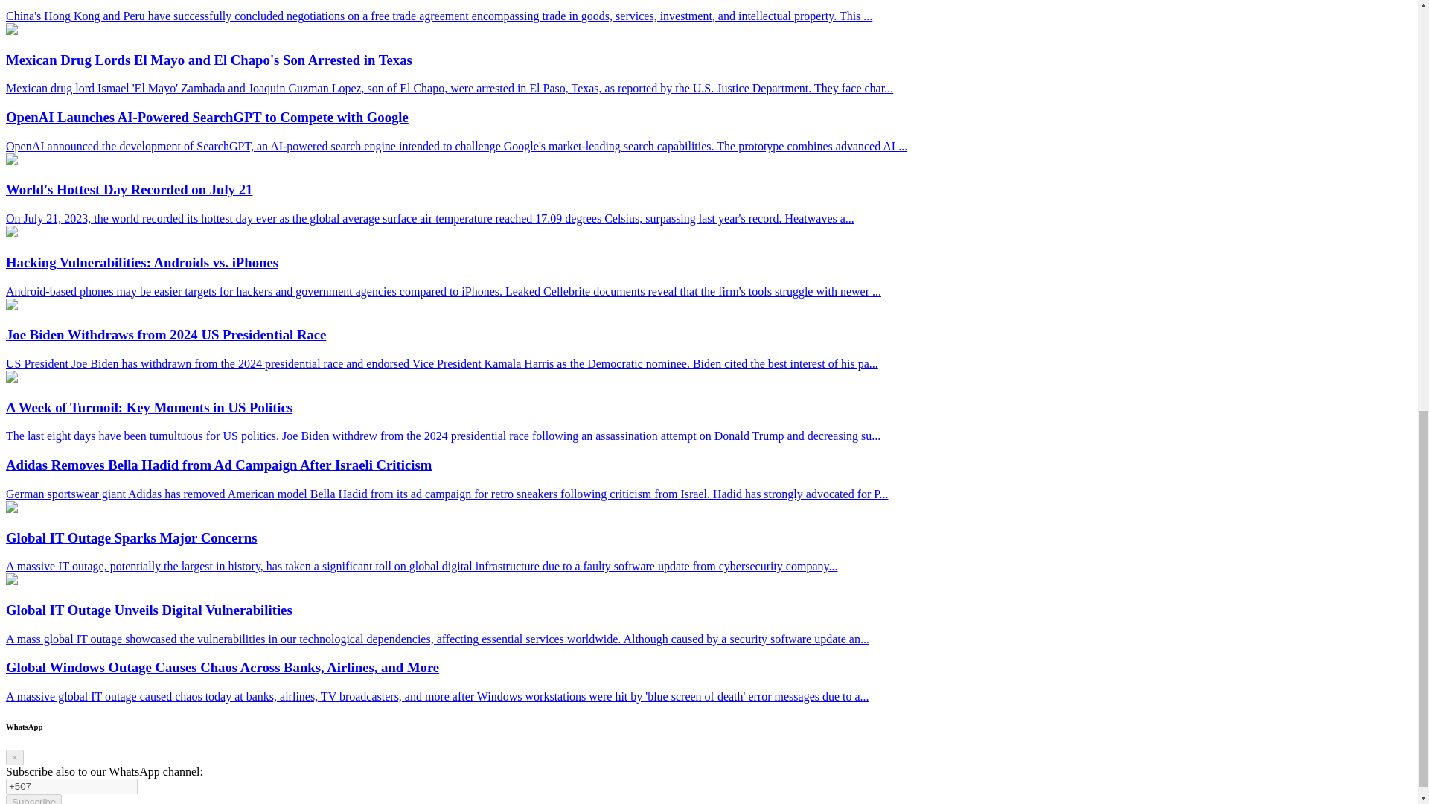 The width and height of the screenshot is (1429, 804). What do you see at coordinates (11, 306) in the screenshot?
I see `Joe Biden Withdraws from 2024 US Presidential Race` at bounding box center [11, 306].